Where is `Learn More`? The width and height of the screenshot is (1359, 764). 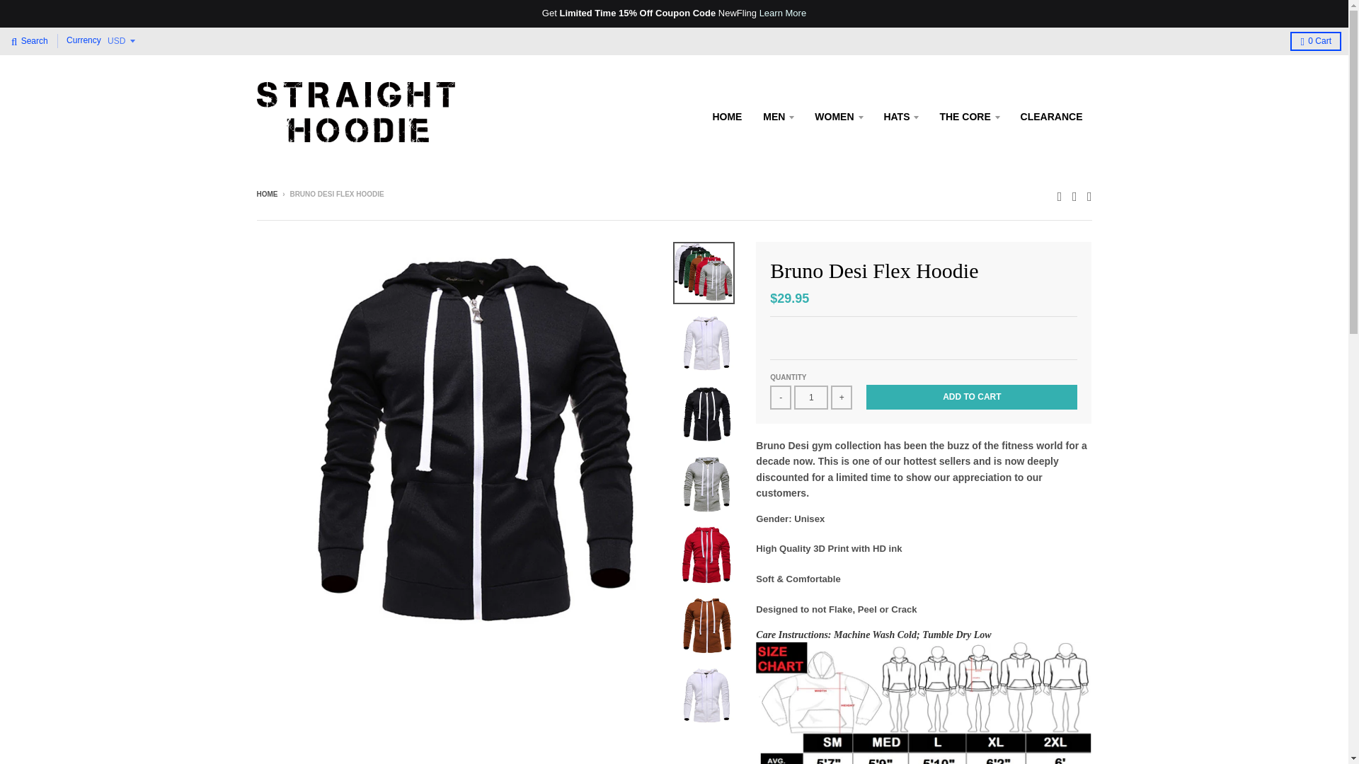 Learn More is located at coordinates (783, 13).